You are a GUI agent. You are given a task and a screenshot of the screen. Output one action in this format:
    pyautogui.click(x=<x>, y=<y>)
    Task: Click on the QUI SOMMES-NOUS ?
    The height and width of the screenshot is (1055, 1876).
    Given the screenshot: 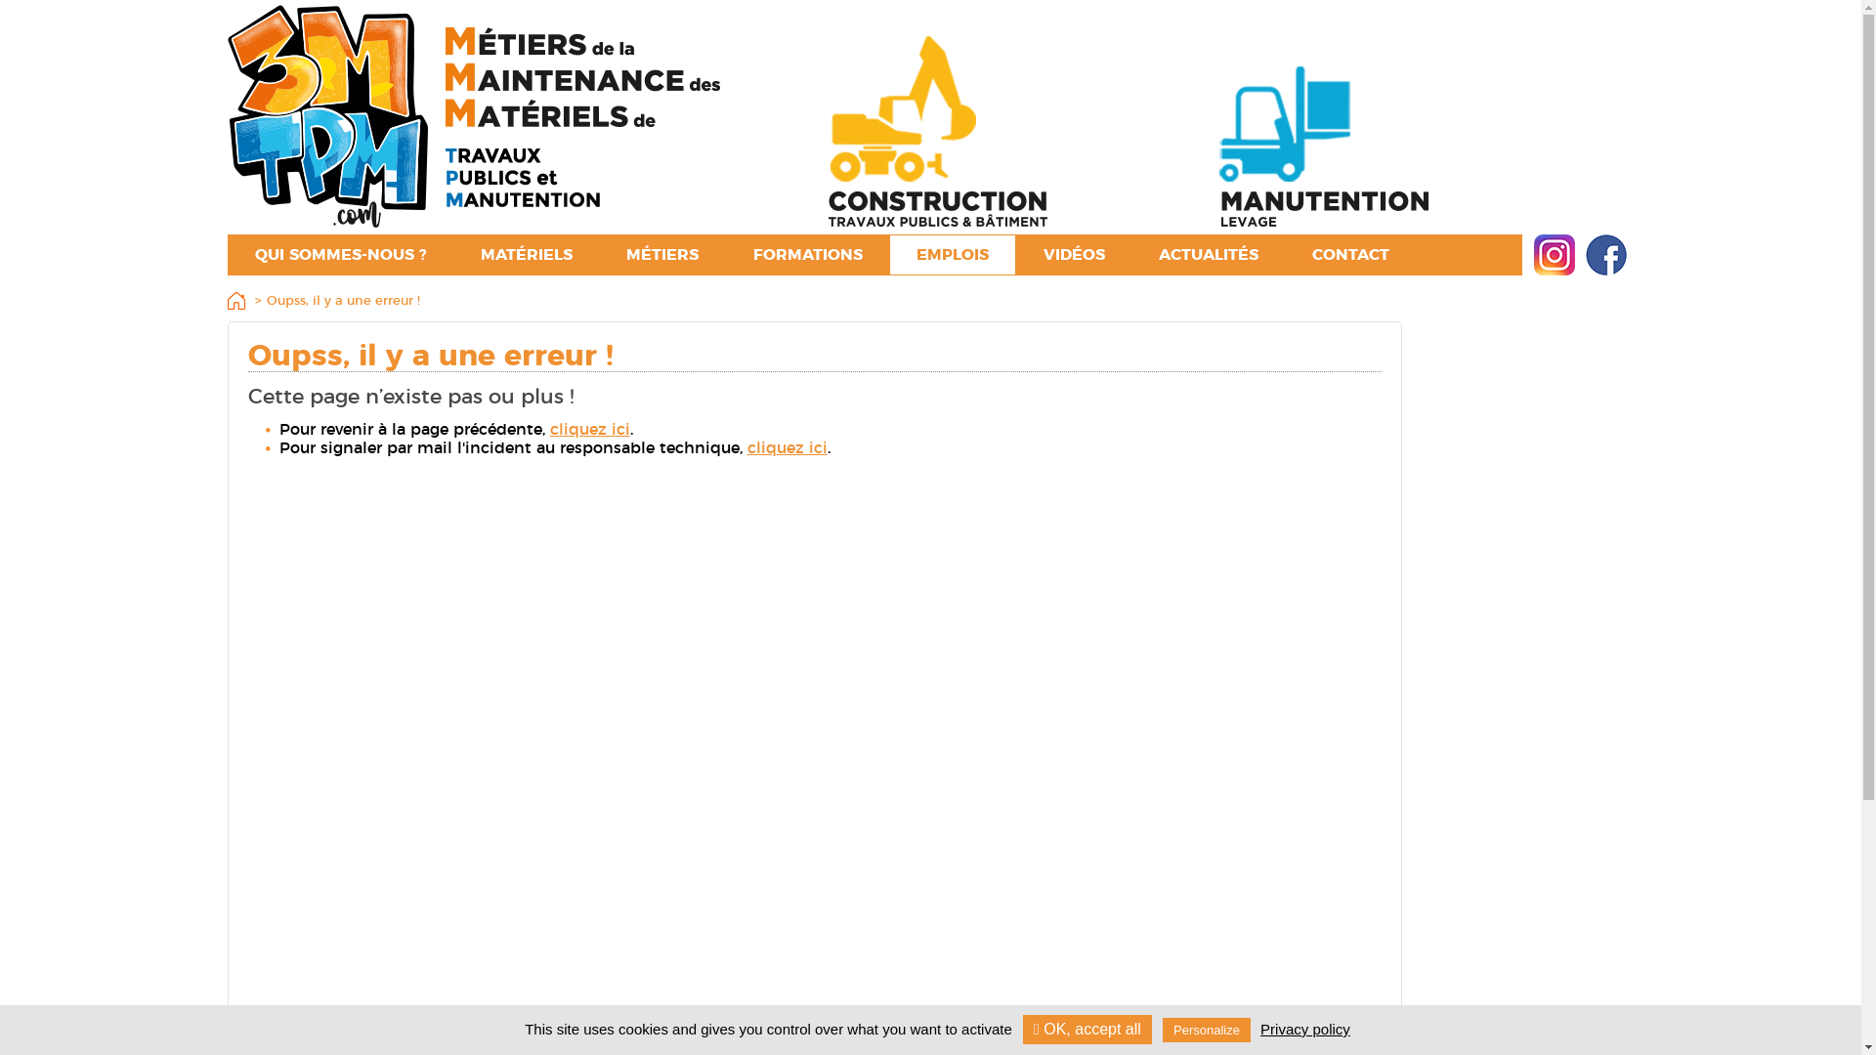 What is the action you would take?
    pyautogui.click(x=341, y=255)
    